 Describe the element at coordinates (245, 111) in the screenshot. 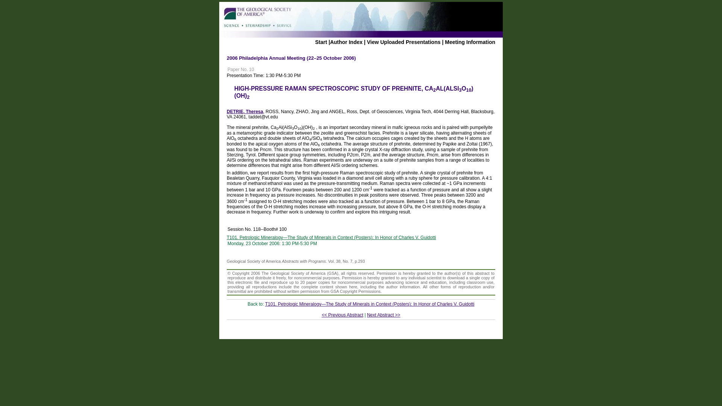

I see `DETRIE, Theresa` at that location.